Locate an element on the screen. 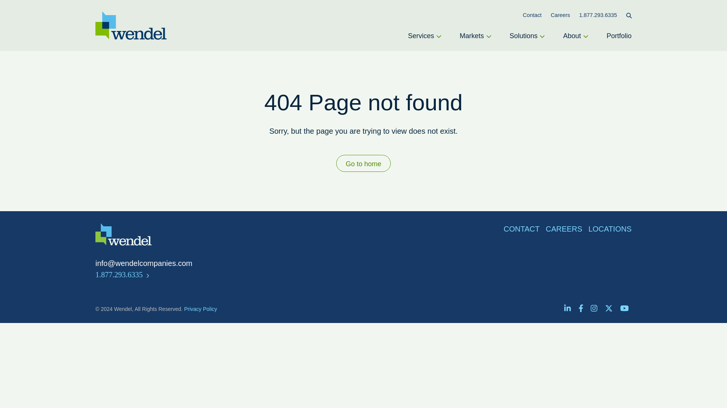 This screenshot has height=408, width=727. Open Search Form is located at coordinates (629, 15).